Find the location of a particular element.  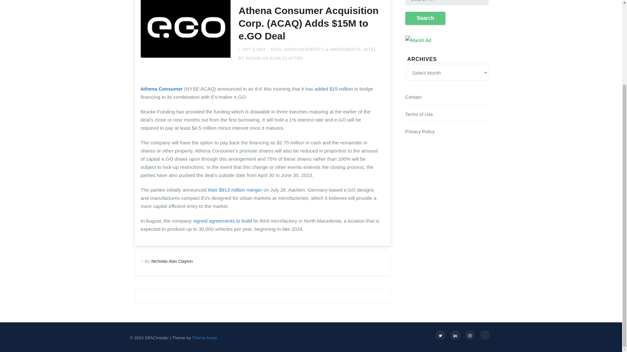

Instagram is located at coordinates (470, 335).